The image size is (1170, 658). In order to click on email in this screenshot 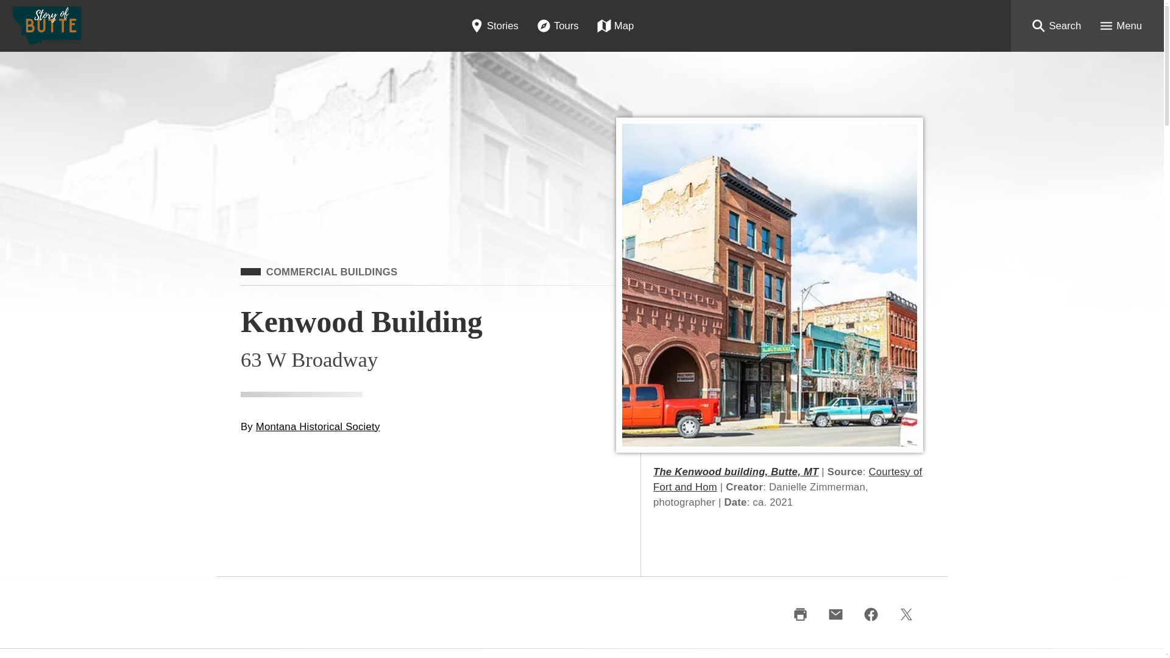, I will do `click(835, 614)`.